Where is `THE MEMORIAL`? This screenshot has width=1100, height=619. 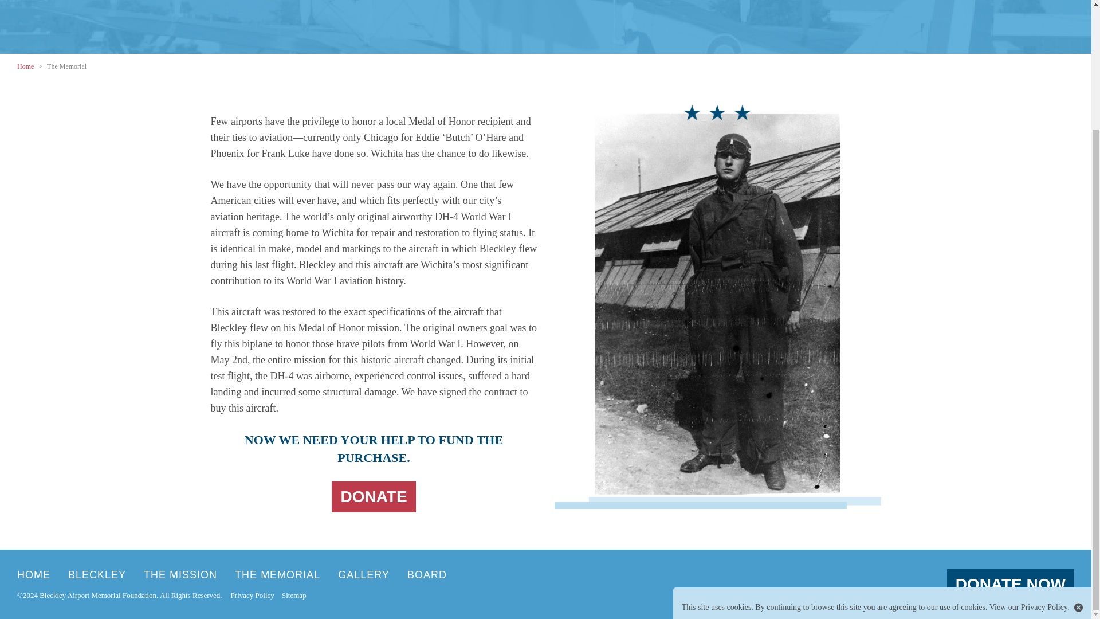 THE MEMORIAL is located at coordinates (277, 575).